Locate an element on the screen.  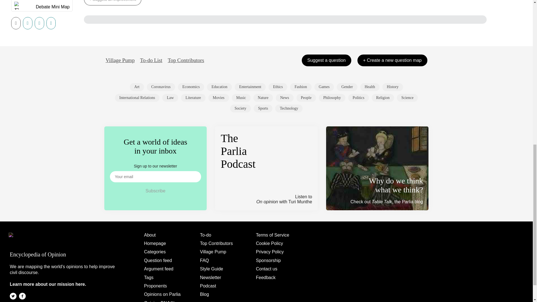
Top Contributors is located at coordinates (186, 60).